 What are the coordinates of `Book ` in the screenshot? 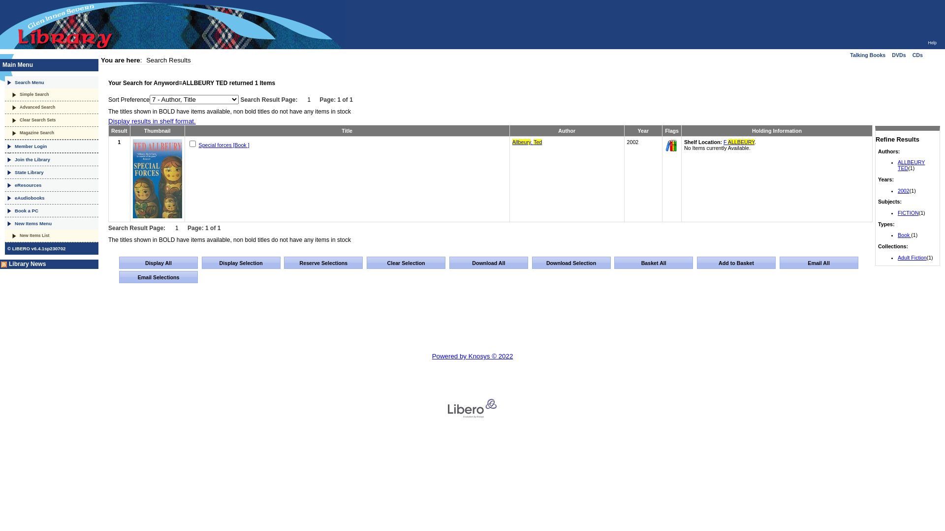 It's located at (671, 146).